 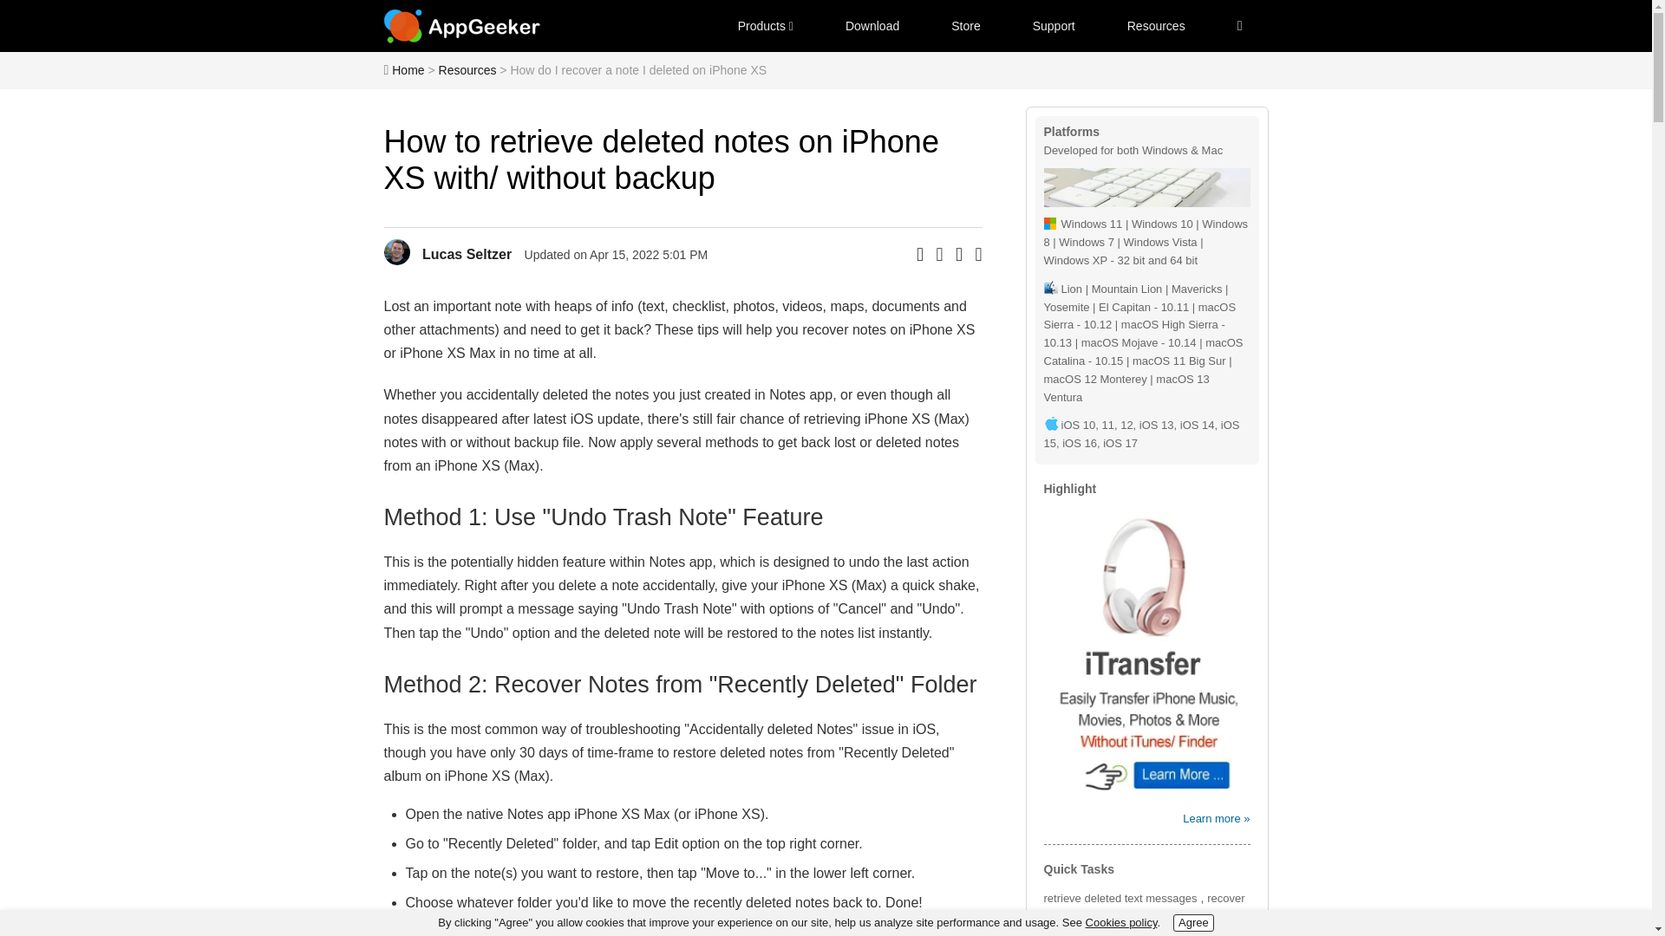 I want to click on Home, so click(x=408, y=69).